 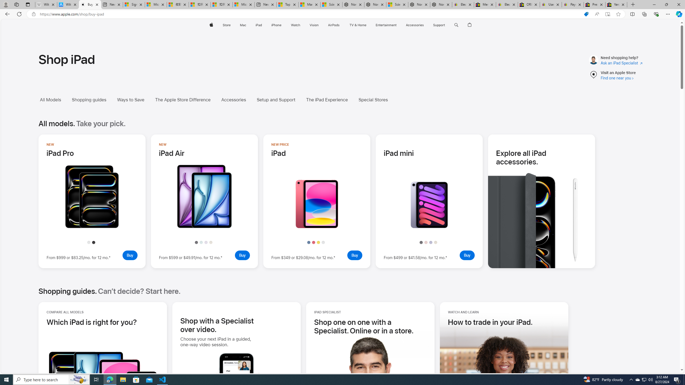 What do you see at coordinates (586, 14) in the screenshot?
I see `Shopping in Microsoft Edge` at bounding box center [586, 14].